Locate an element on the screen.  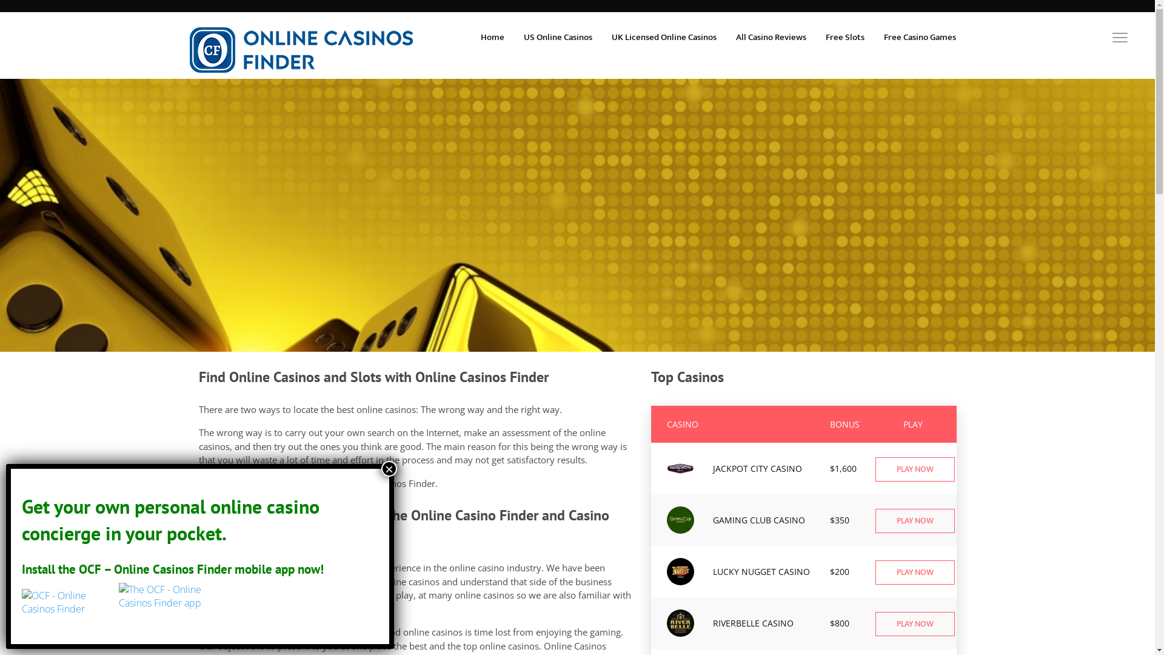
US Online Casinos is located at coordinates (558, 38).